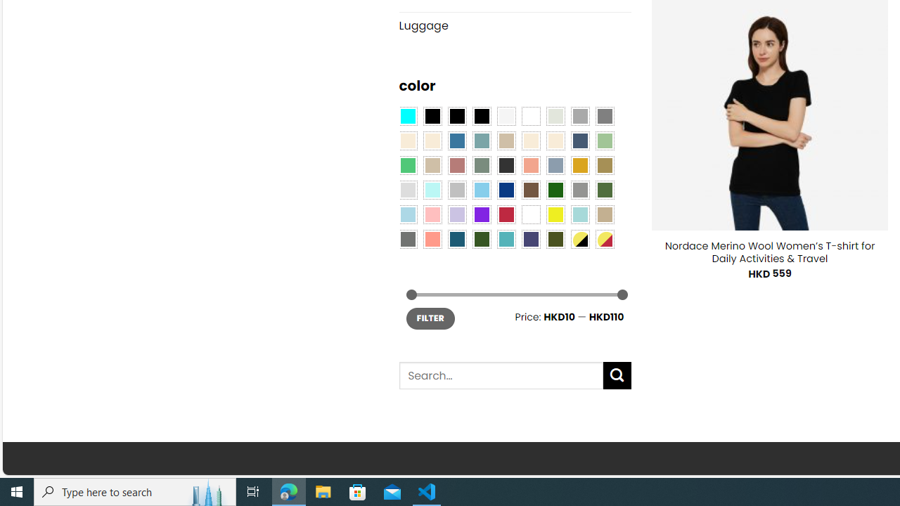 This screenshot has width=900, height=506. I want to click on Light Taupe, so click(432, 164).